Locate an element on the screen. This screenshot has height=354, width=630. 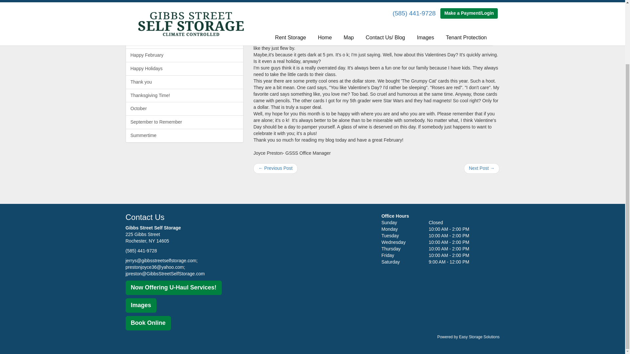
Summertime is located at coordinates (184, 136).